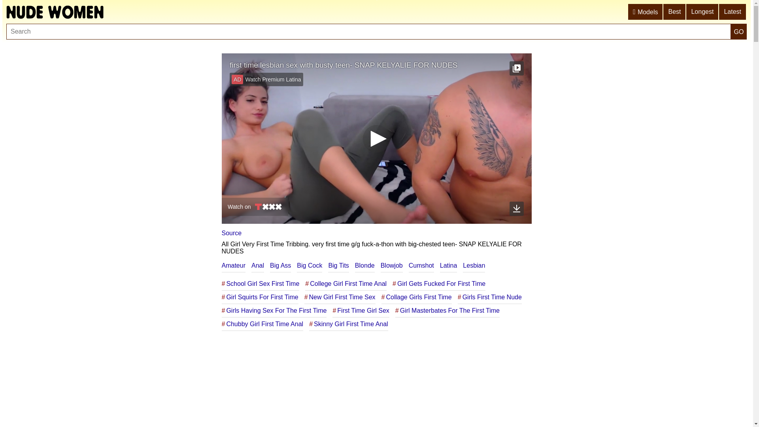  What do you see at coordinates (260, 297) in the screenshot?
I see `Girl Squirts For First Time` at bounding box center [260, 297].